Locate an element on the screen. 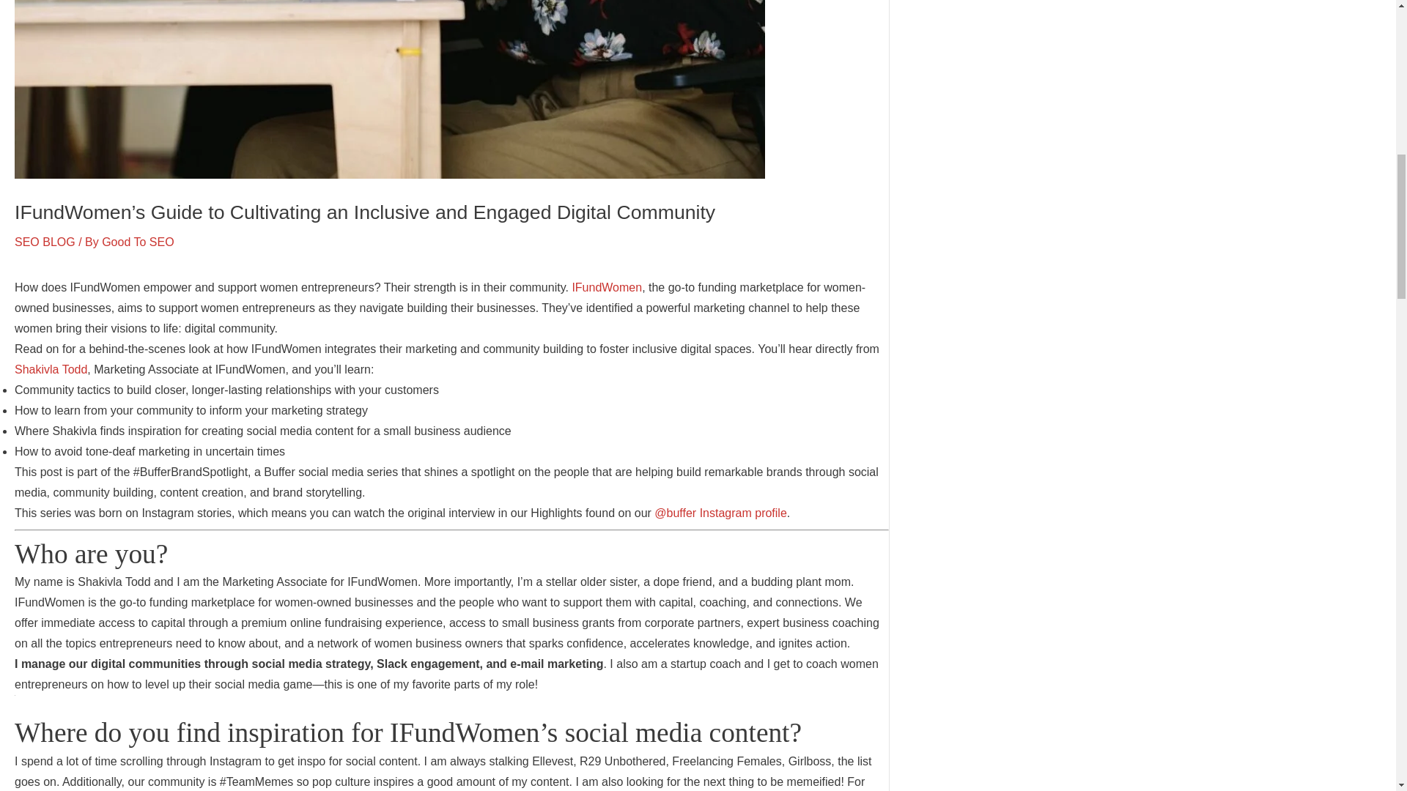  View all posts by Good To SEO is located at coordinates (137, 242).